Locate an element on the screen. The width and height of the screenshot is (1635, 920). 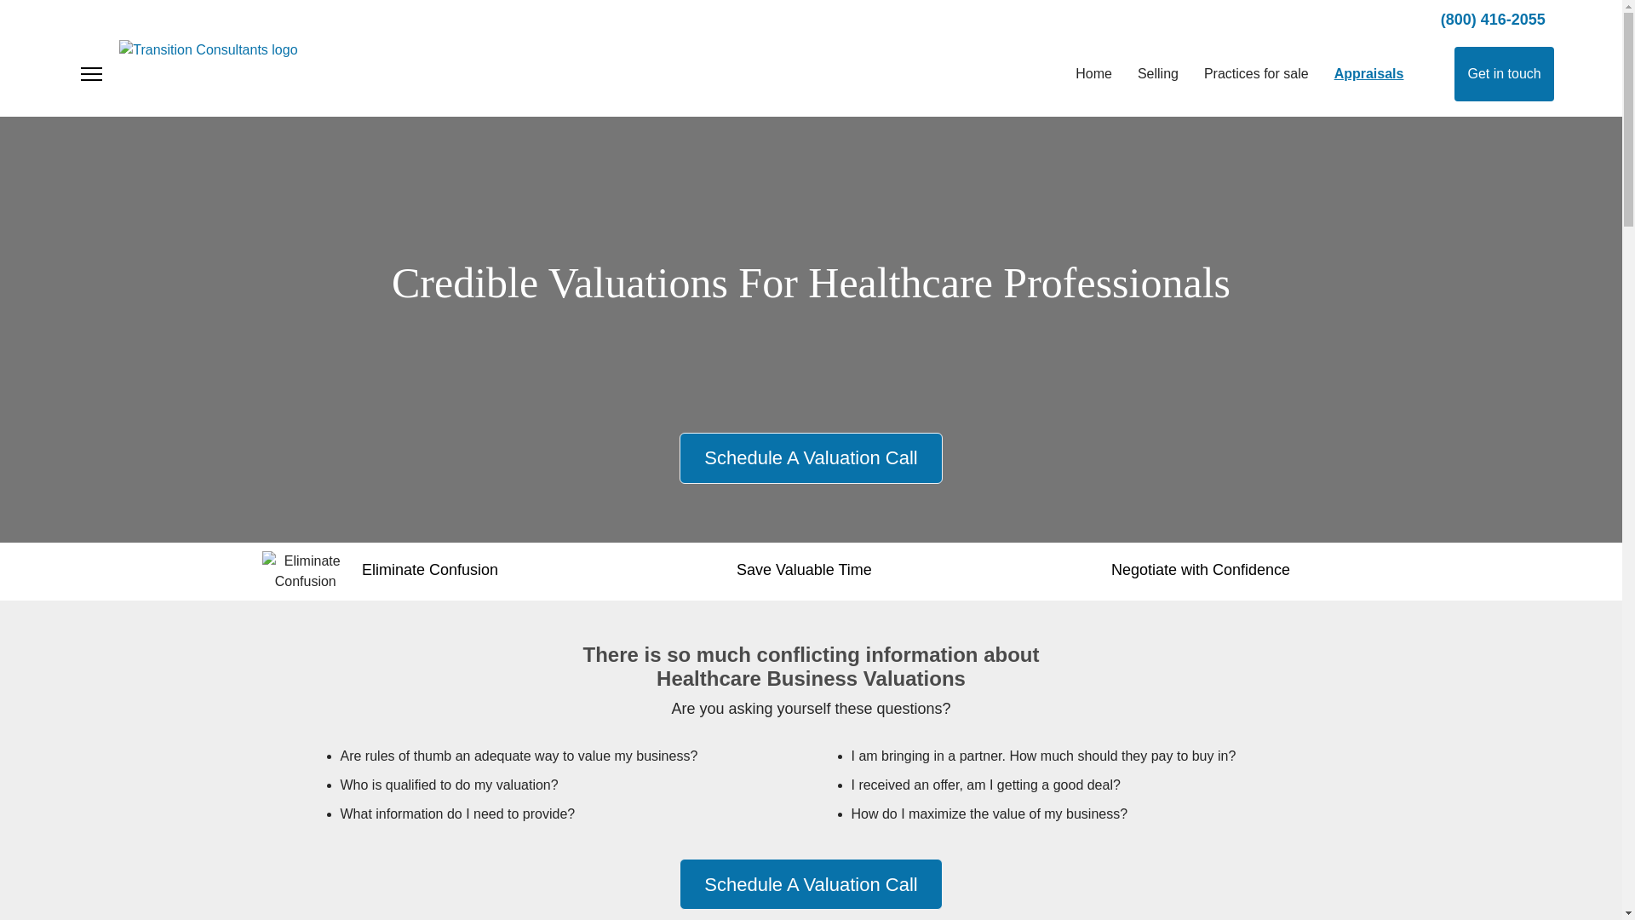
Schedule A Valuation Call is located at coordinates (811, 884).